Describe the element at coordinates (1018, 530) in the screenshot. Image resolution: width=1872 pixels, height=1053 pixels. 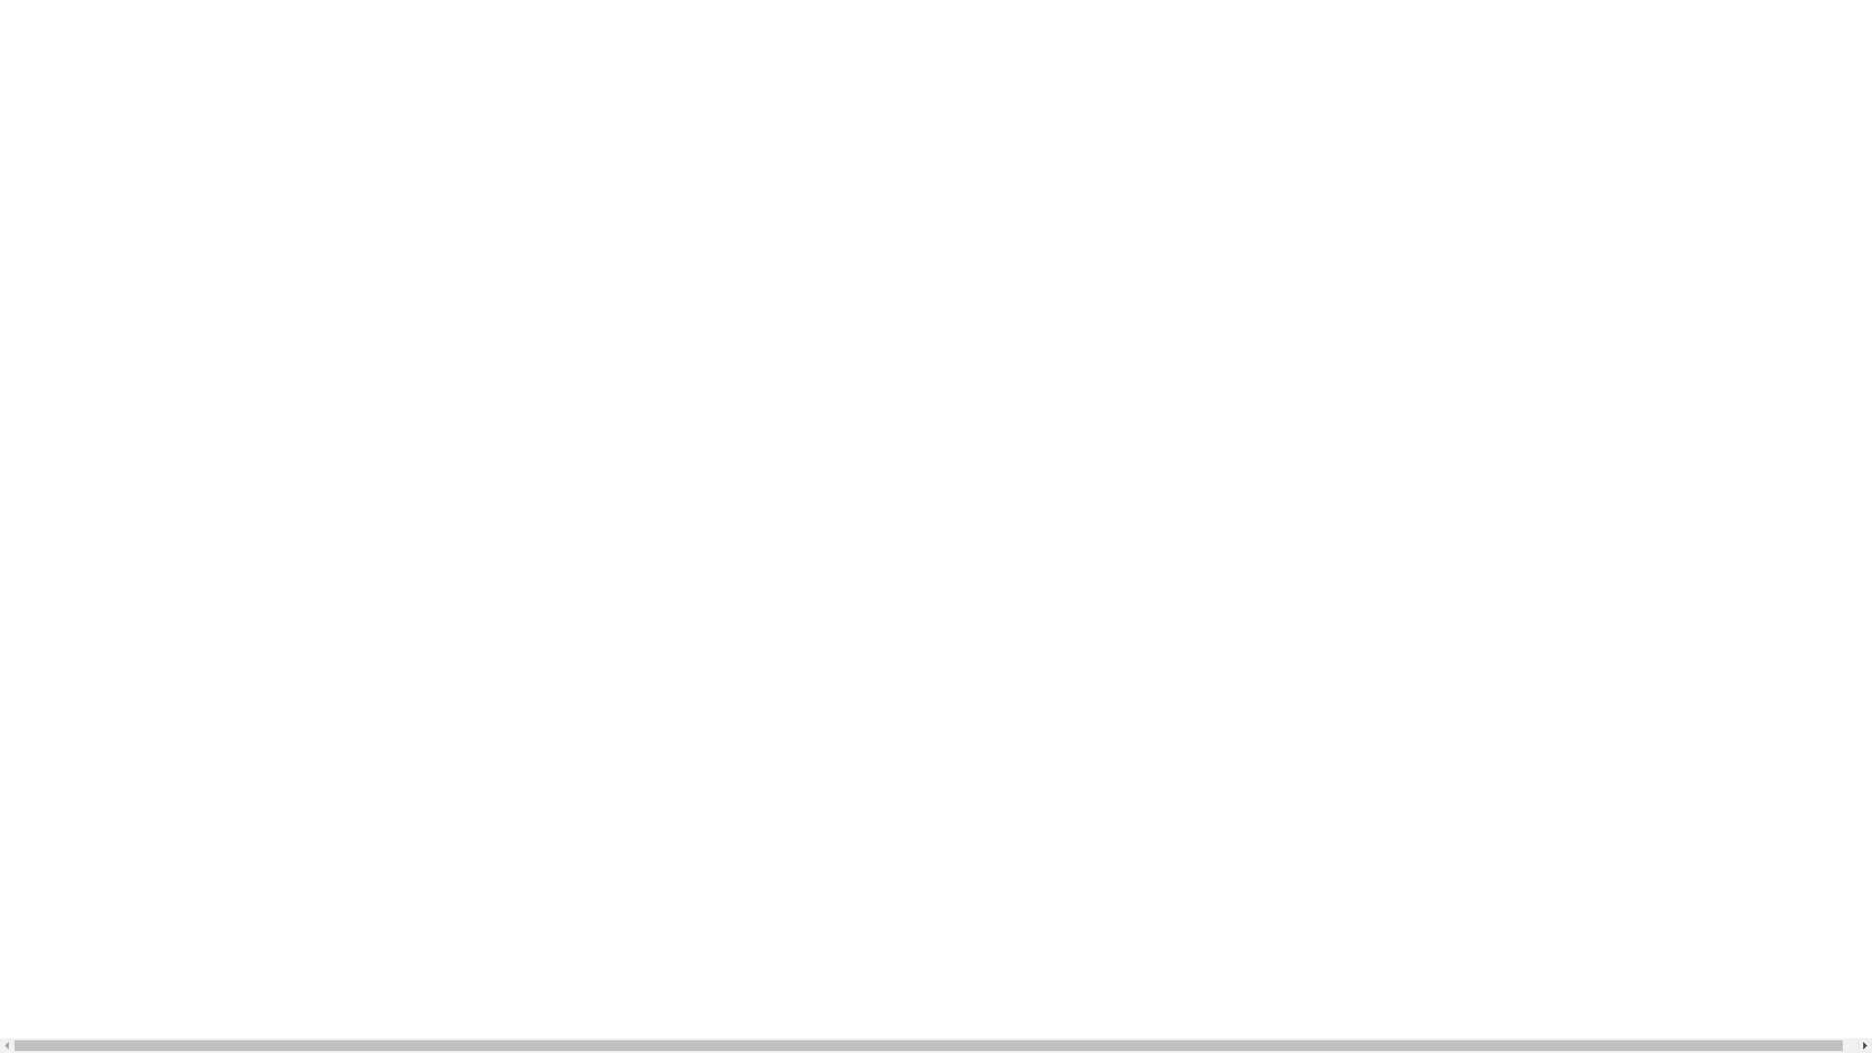
I see `contact@adrienne.ch` at that location.